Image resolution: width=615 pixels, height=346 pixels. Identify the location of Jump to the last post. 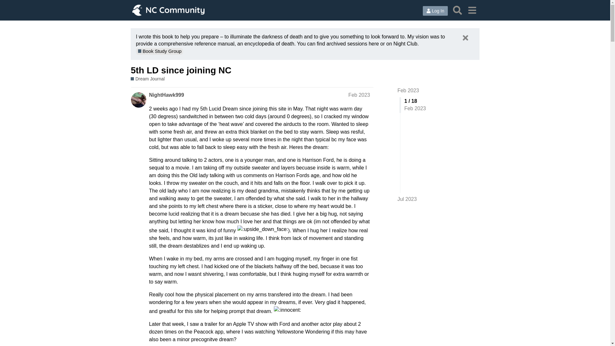
(407, 199).